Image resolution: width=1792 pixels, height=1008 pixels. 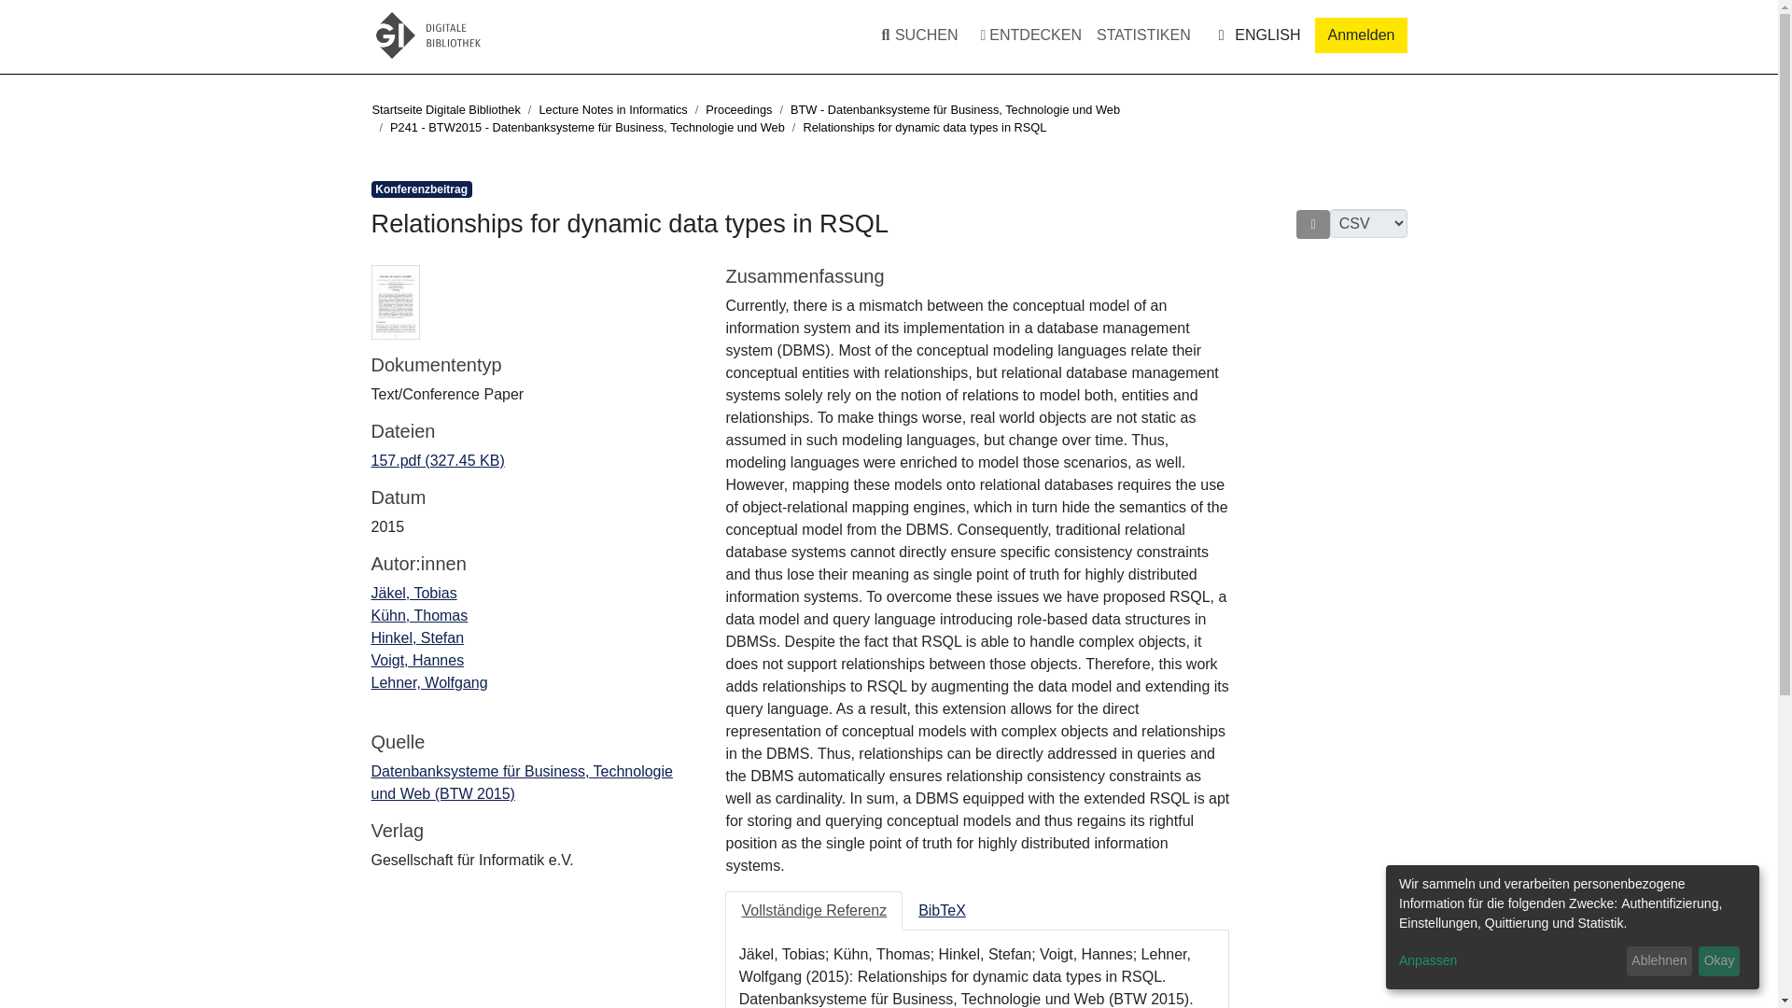 I want to click on ENTDECKEN, so click(x=1030, y=35).